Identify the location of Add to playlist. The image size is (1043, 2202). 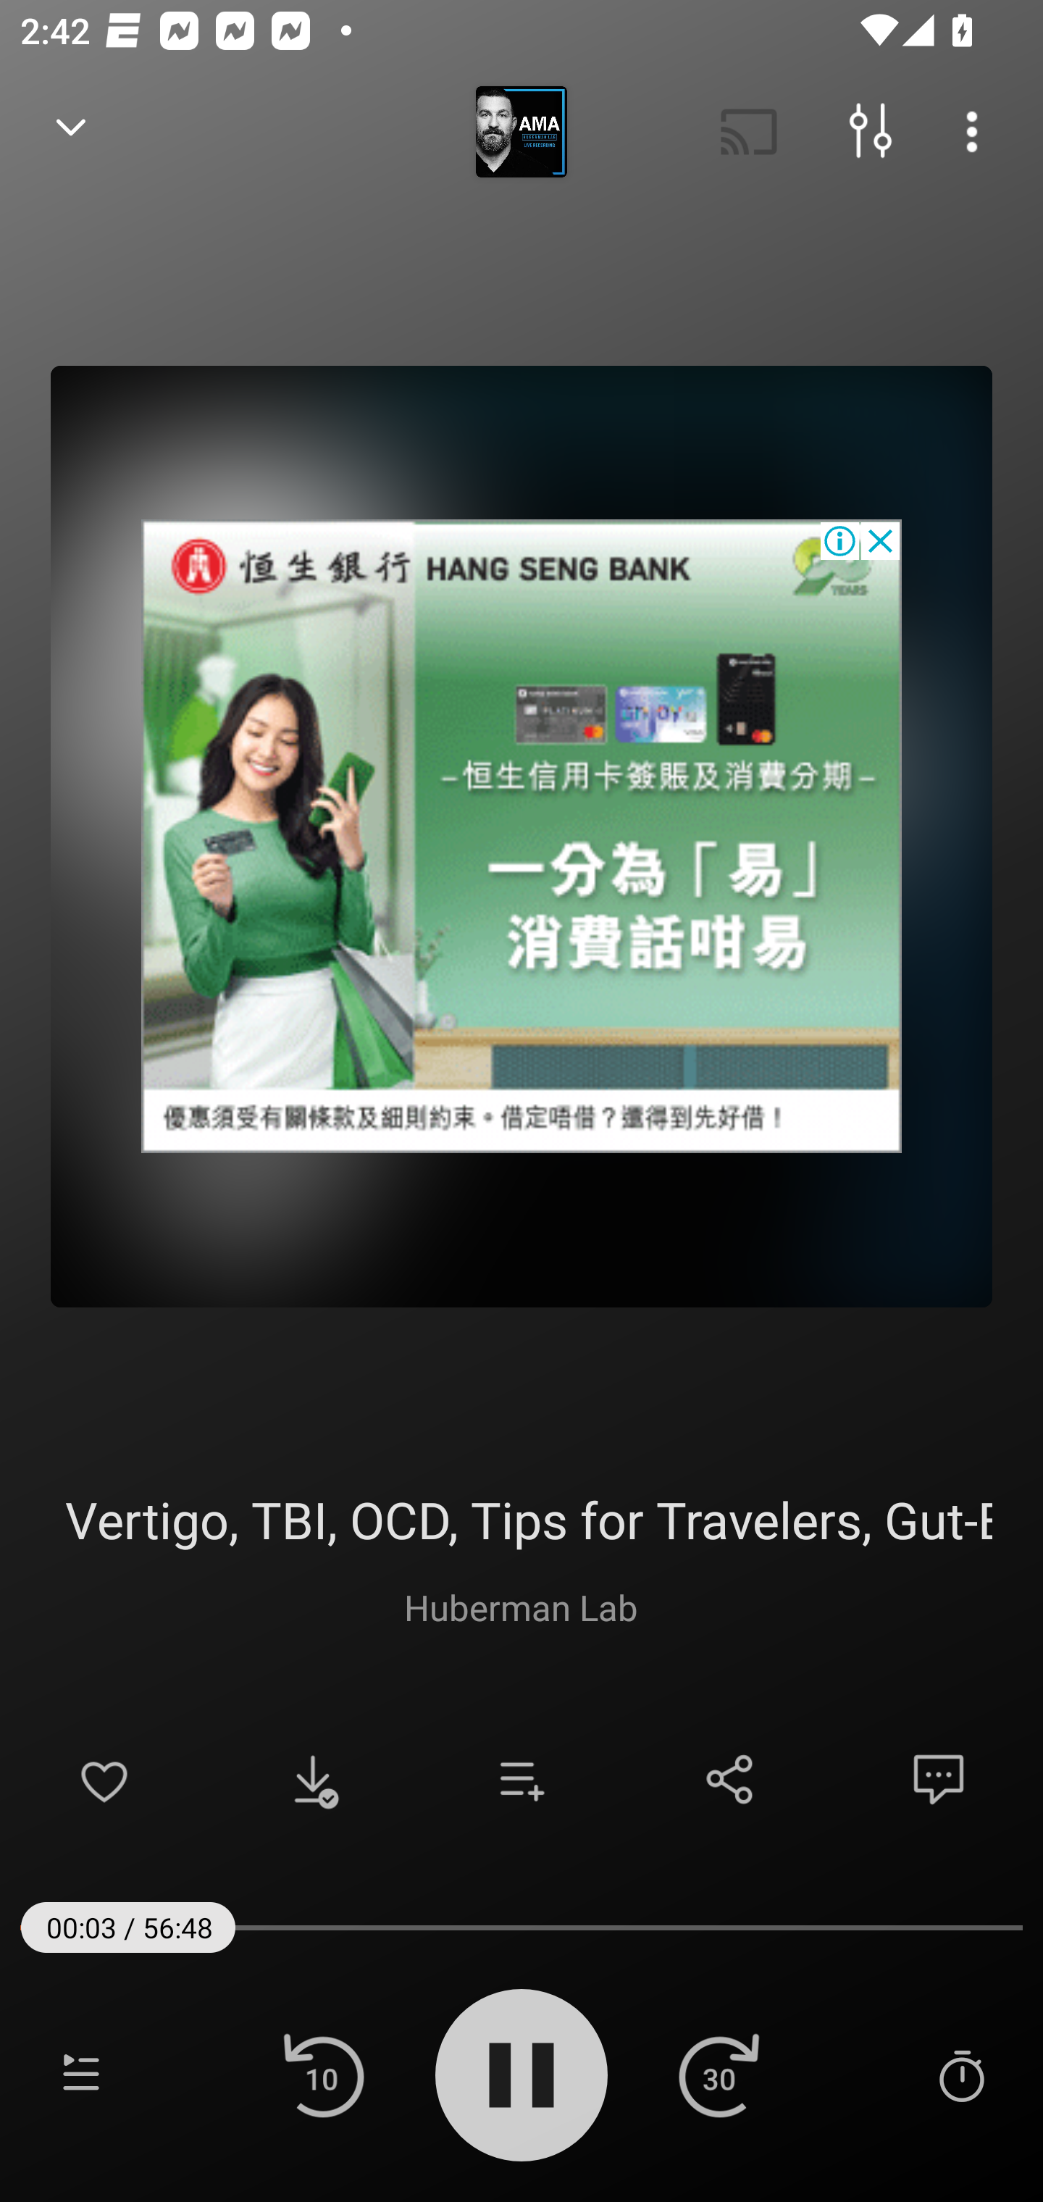
(521, 1779).